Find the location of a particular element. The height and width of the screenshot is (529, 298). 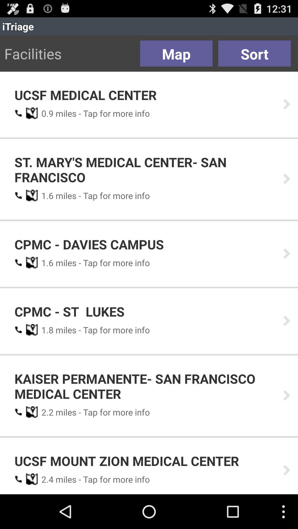

launch item next to the map is located at coordinates (254, 53).